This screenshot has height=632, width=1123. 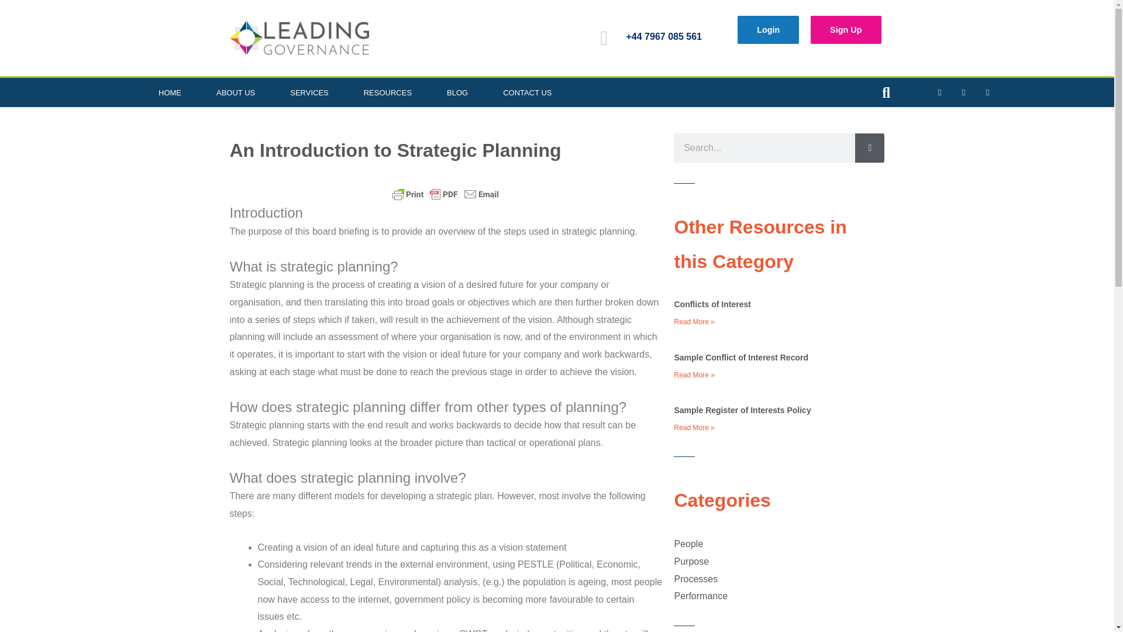 What do you see at coordinates (712, 304) in the screenshot?
I see `Conflicts of Interest` at bounding box center [712, 304].